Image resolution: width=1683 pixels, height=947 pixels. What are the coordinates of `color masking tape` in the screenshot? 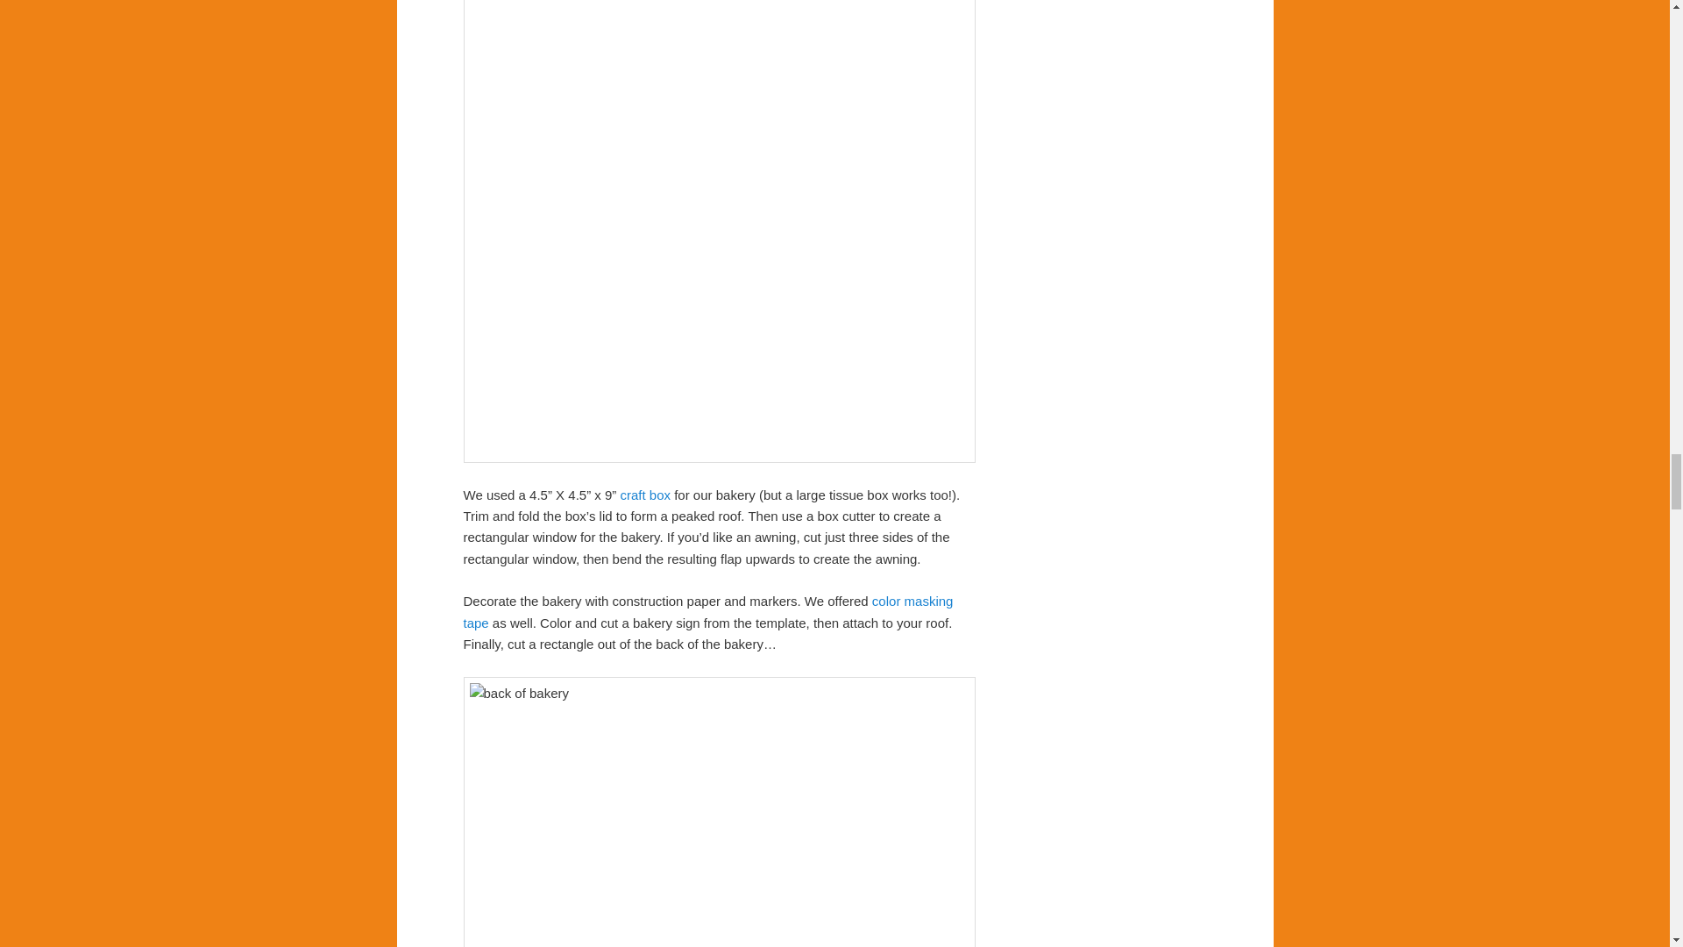 It's located at (707, 612).